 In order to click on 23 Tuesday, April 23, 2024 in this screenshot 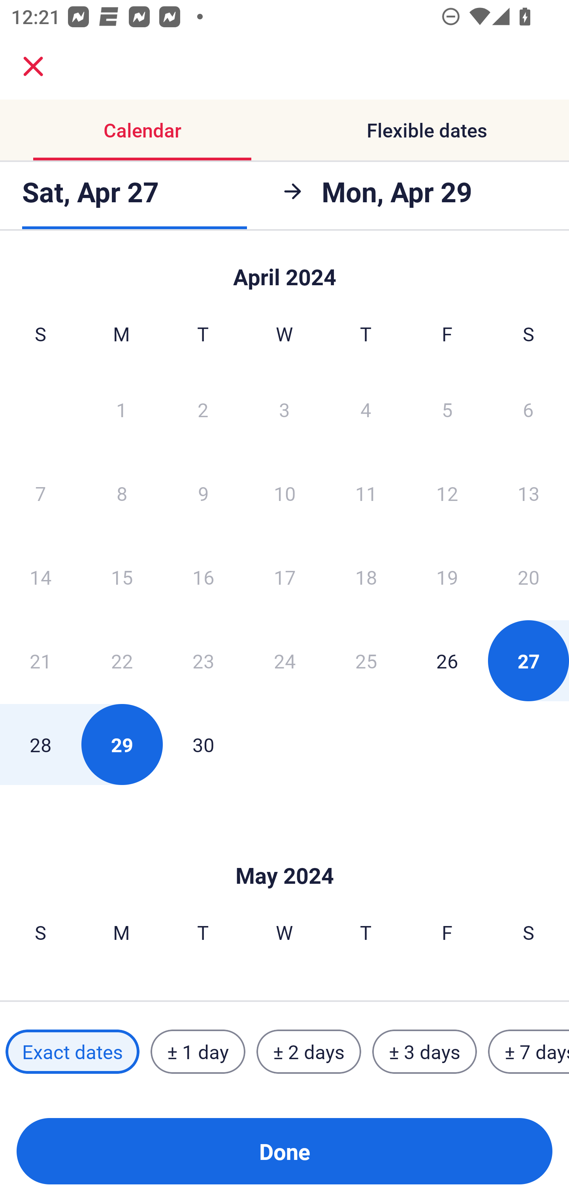, I will do `click(203, 661)`.